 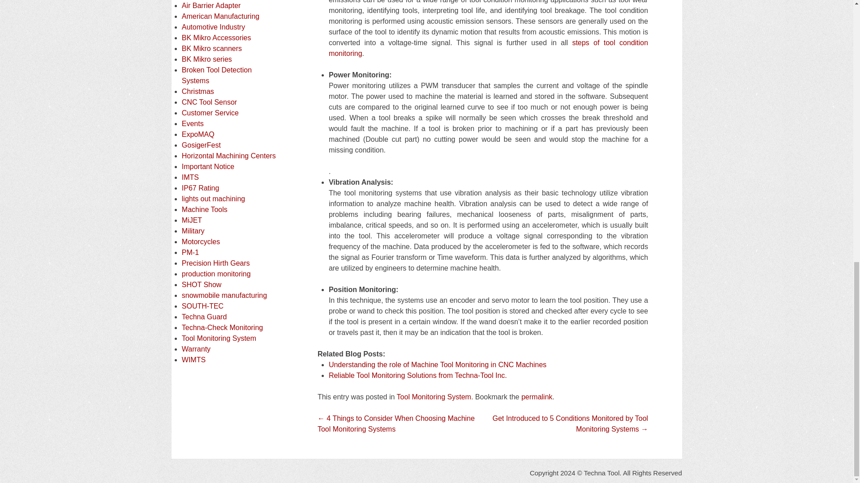 I want to click on BK Mikro series, so click(x=207, y=59).